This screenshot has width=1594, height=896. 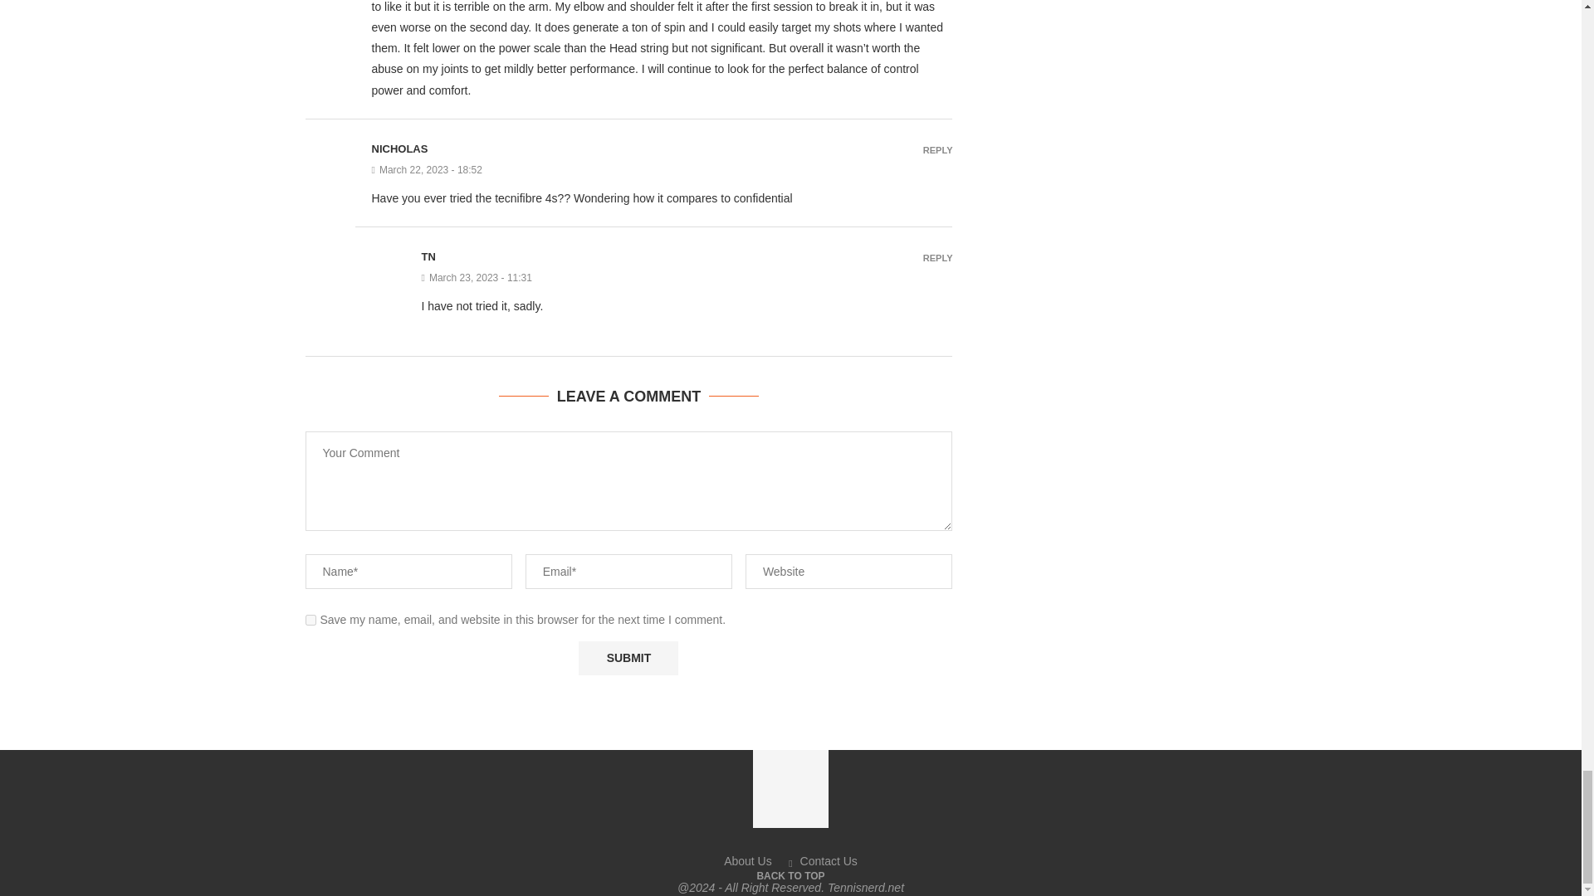 What do you see at coordinates (628, 659) in the screenshot?
I see `Submit` at bounding box center [628, 659].